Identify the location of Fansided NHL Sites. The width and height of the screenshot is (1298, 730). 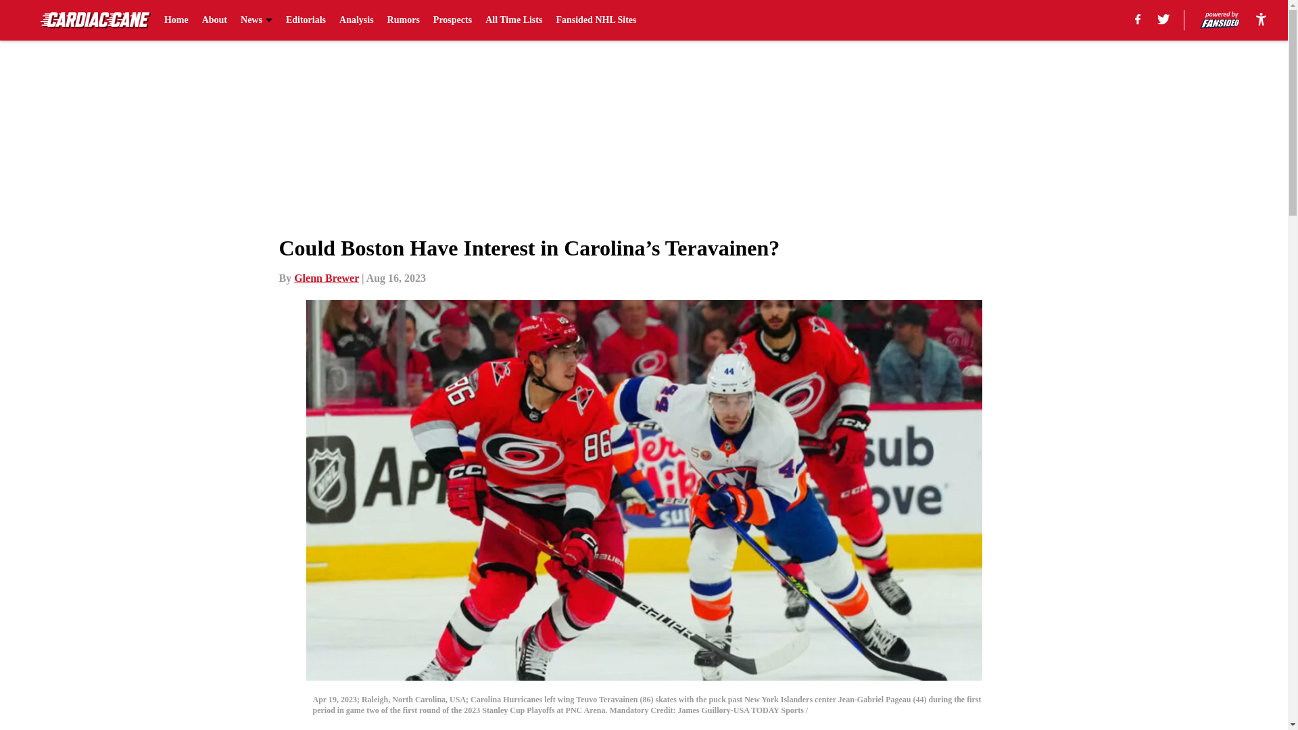
(595, 20).